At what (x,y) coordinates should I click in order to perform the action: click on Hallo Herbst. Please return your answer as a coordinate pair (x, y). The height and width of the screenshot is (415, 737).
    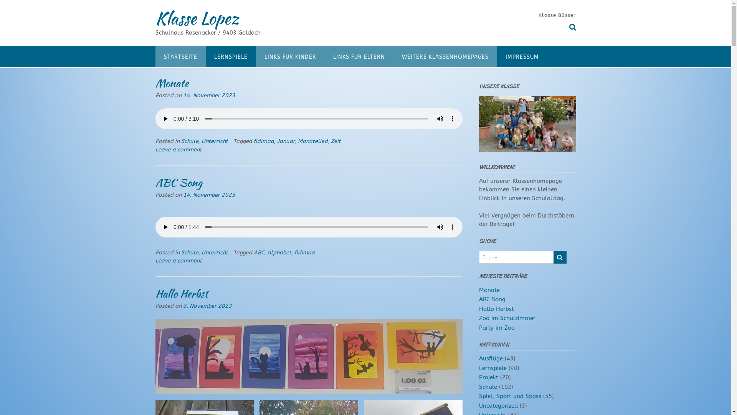
    Looking at the image, I should click on (497, 309).